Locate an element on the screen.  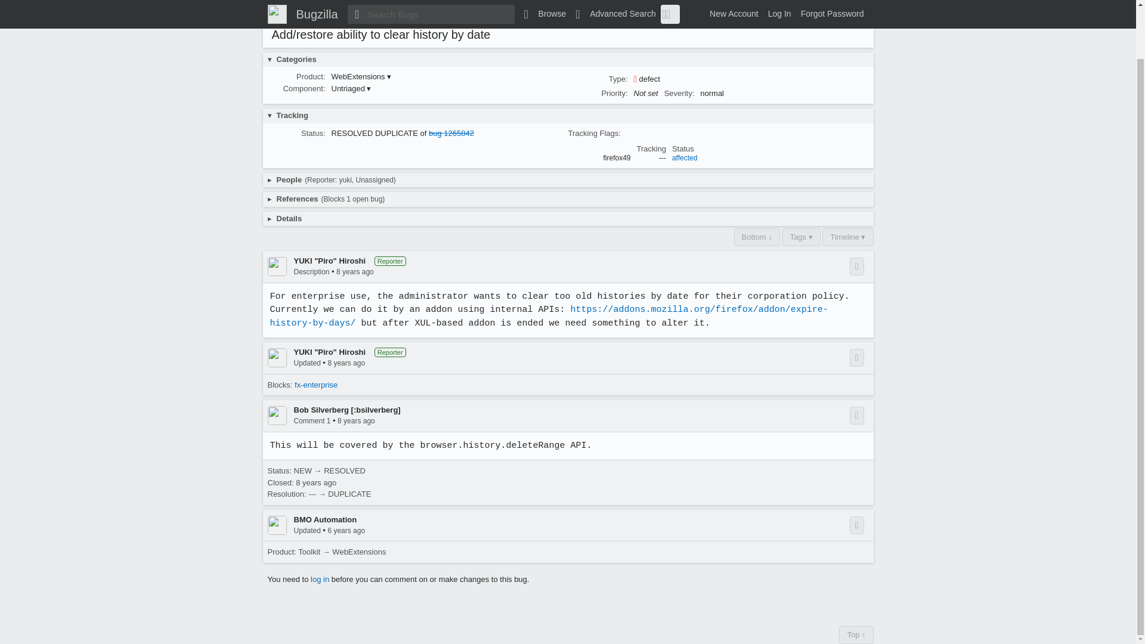
2016-05-02 04:37 PDT is located at coordinates (488, 13).